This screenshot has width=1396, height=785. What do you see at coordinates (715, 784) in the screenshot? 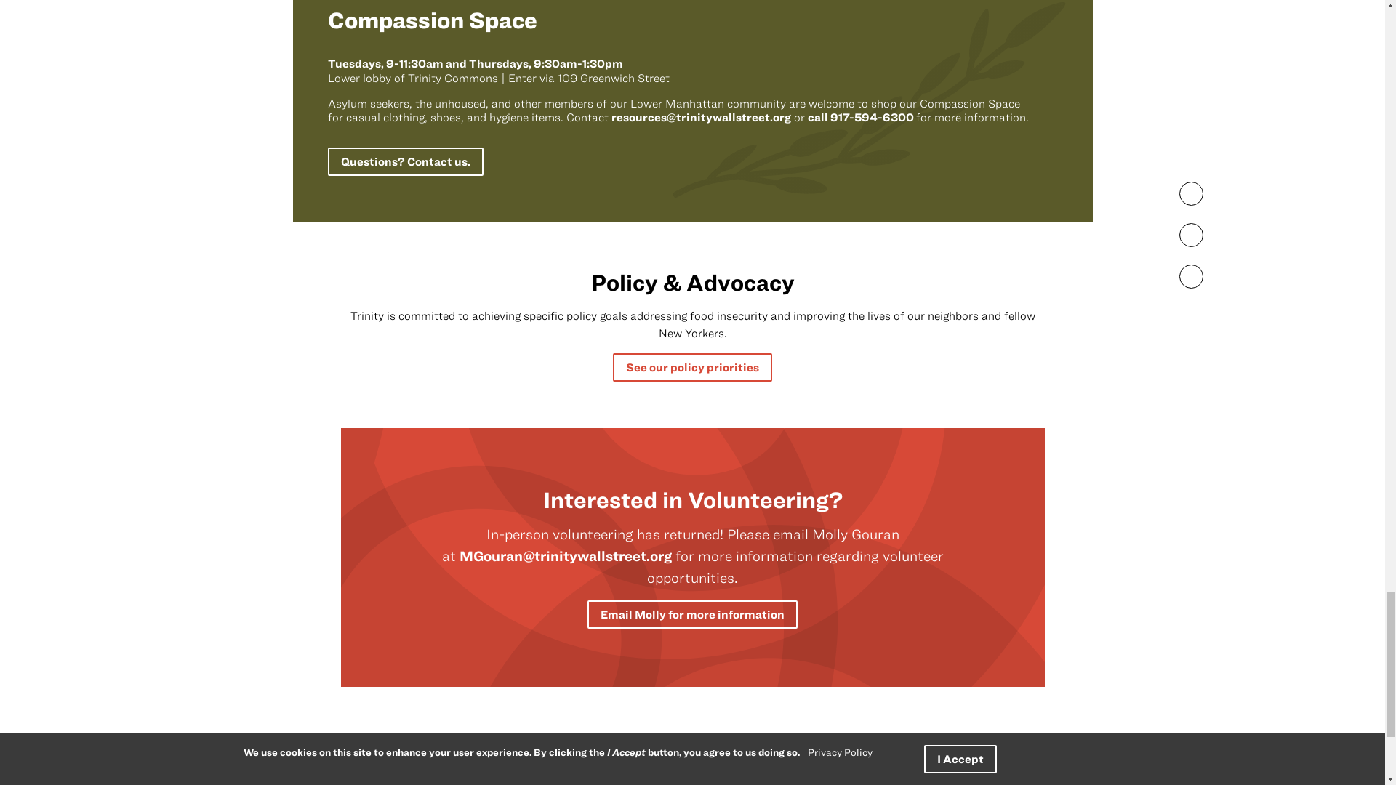
I see `Press Room` at bounding box center [715, 784].